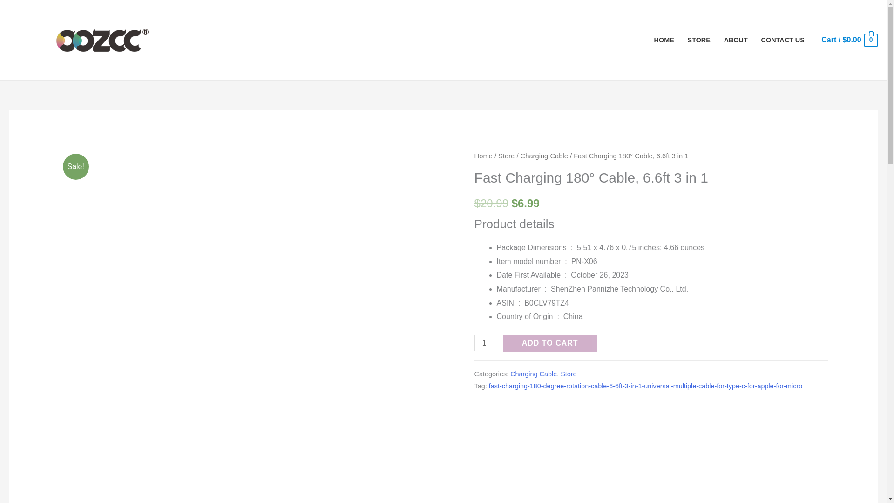 This screenshot has width=894, height=503. Describe the element at coordinates (544, 156) in the screenshot. I see `Charging Cable` at that location.